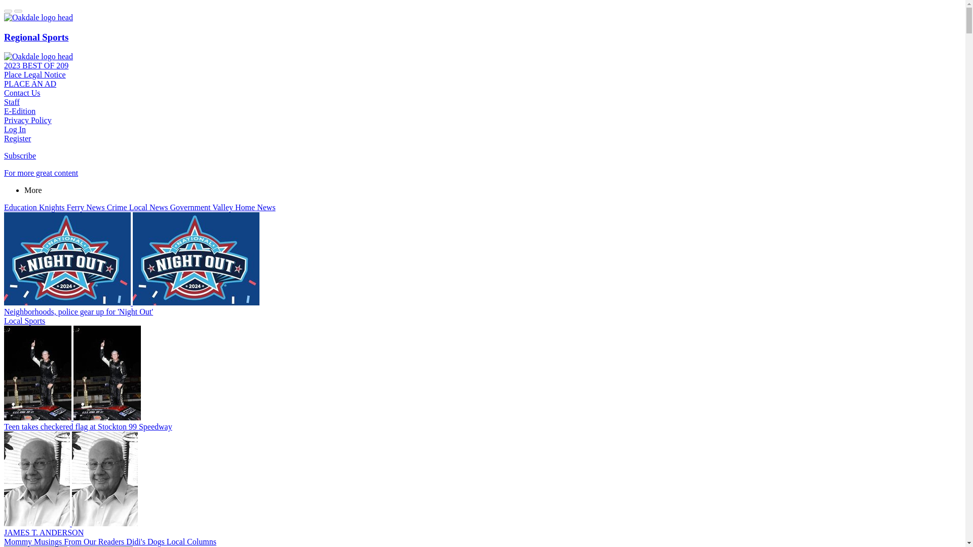 The height and width of the screenshot is (547, 973). I want to click on Privacy Policy, so click(27, 120).